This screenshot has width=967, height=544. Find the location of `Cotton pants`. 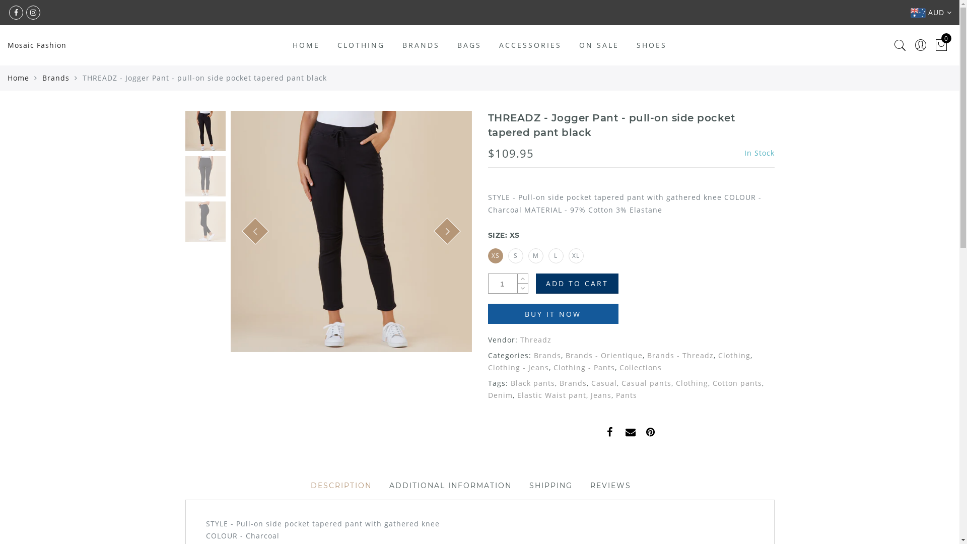

Cotton pants is located at coordinates (737, 383).